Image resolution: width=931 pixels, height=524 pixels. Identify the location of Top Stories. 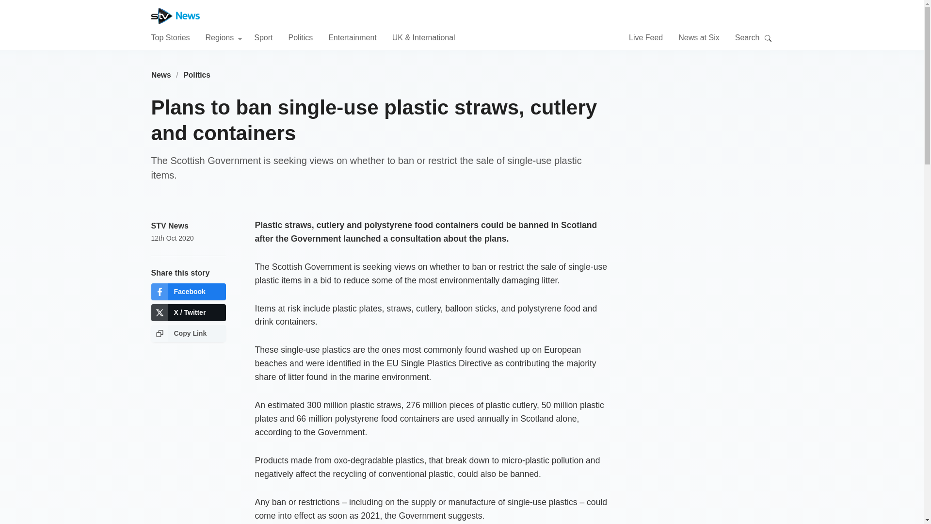
(170, 37).